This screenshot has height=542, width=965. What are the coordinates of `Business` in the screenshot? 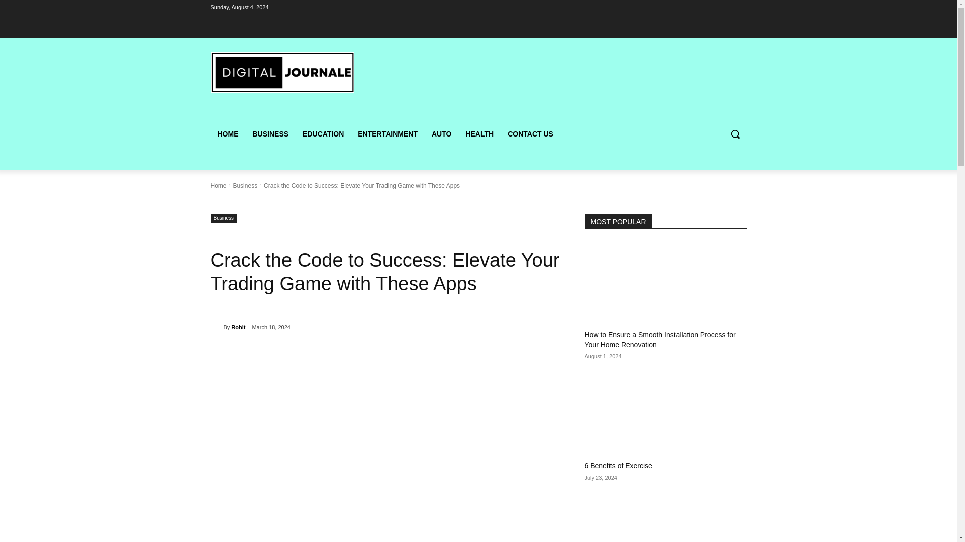 It's located at (245, 185).